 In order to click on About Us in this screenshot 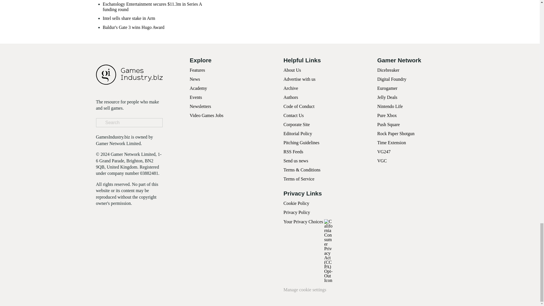, I will do `click(292, 70)`.